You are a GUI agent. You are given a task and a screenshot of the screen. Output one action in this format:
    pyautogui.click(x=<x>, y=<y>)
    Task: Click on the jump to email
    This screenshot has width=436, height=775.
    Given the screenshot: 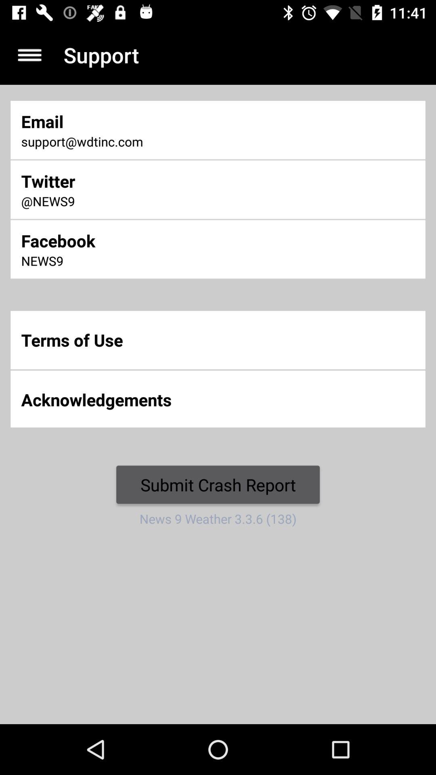 What is the action you would take?
    pyautogui.click(x=145, y=121)
    